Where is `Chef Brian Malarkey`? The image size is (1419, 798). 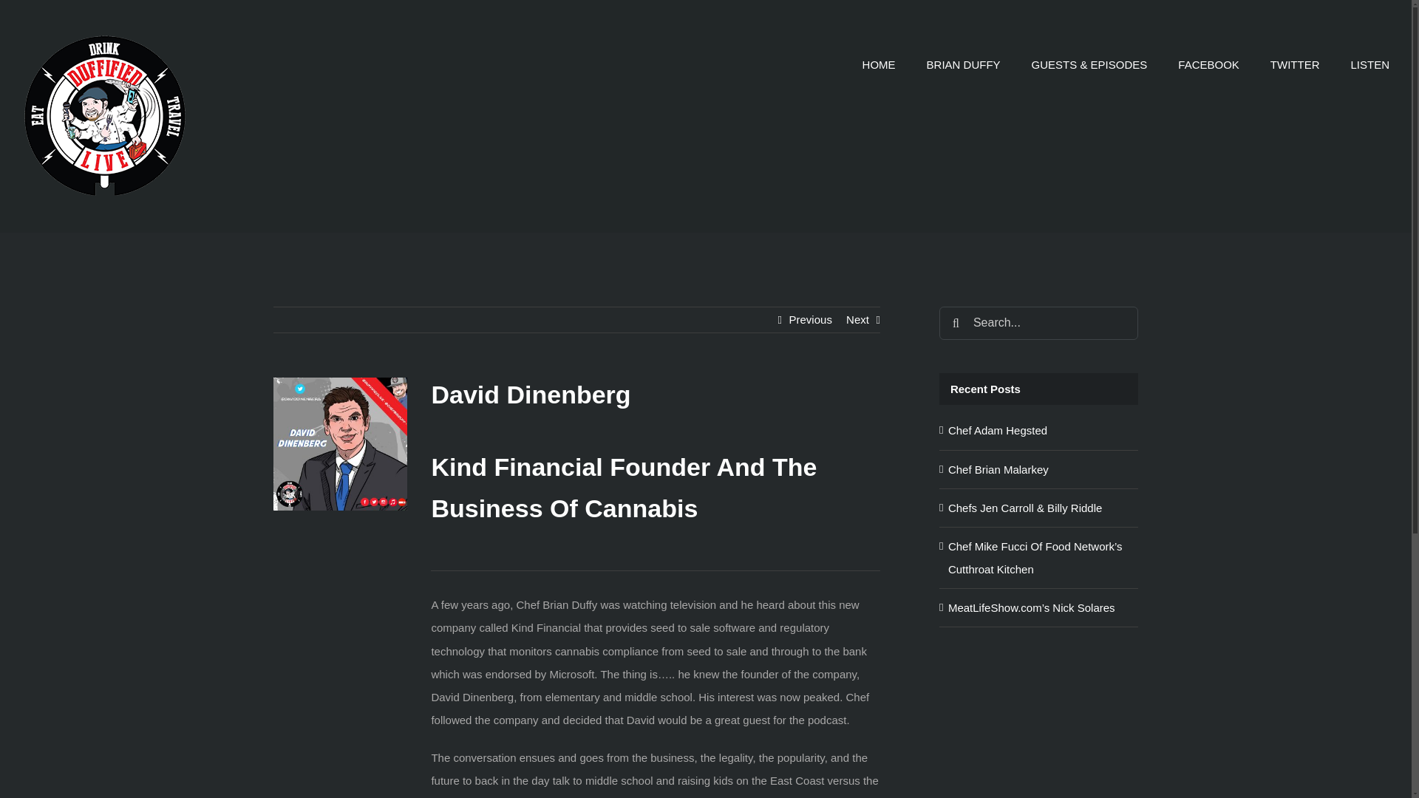
Chef Brian Malarkey is located at coordinates (998, 469).